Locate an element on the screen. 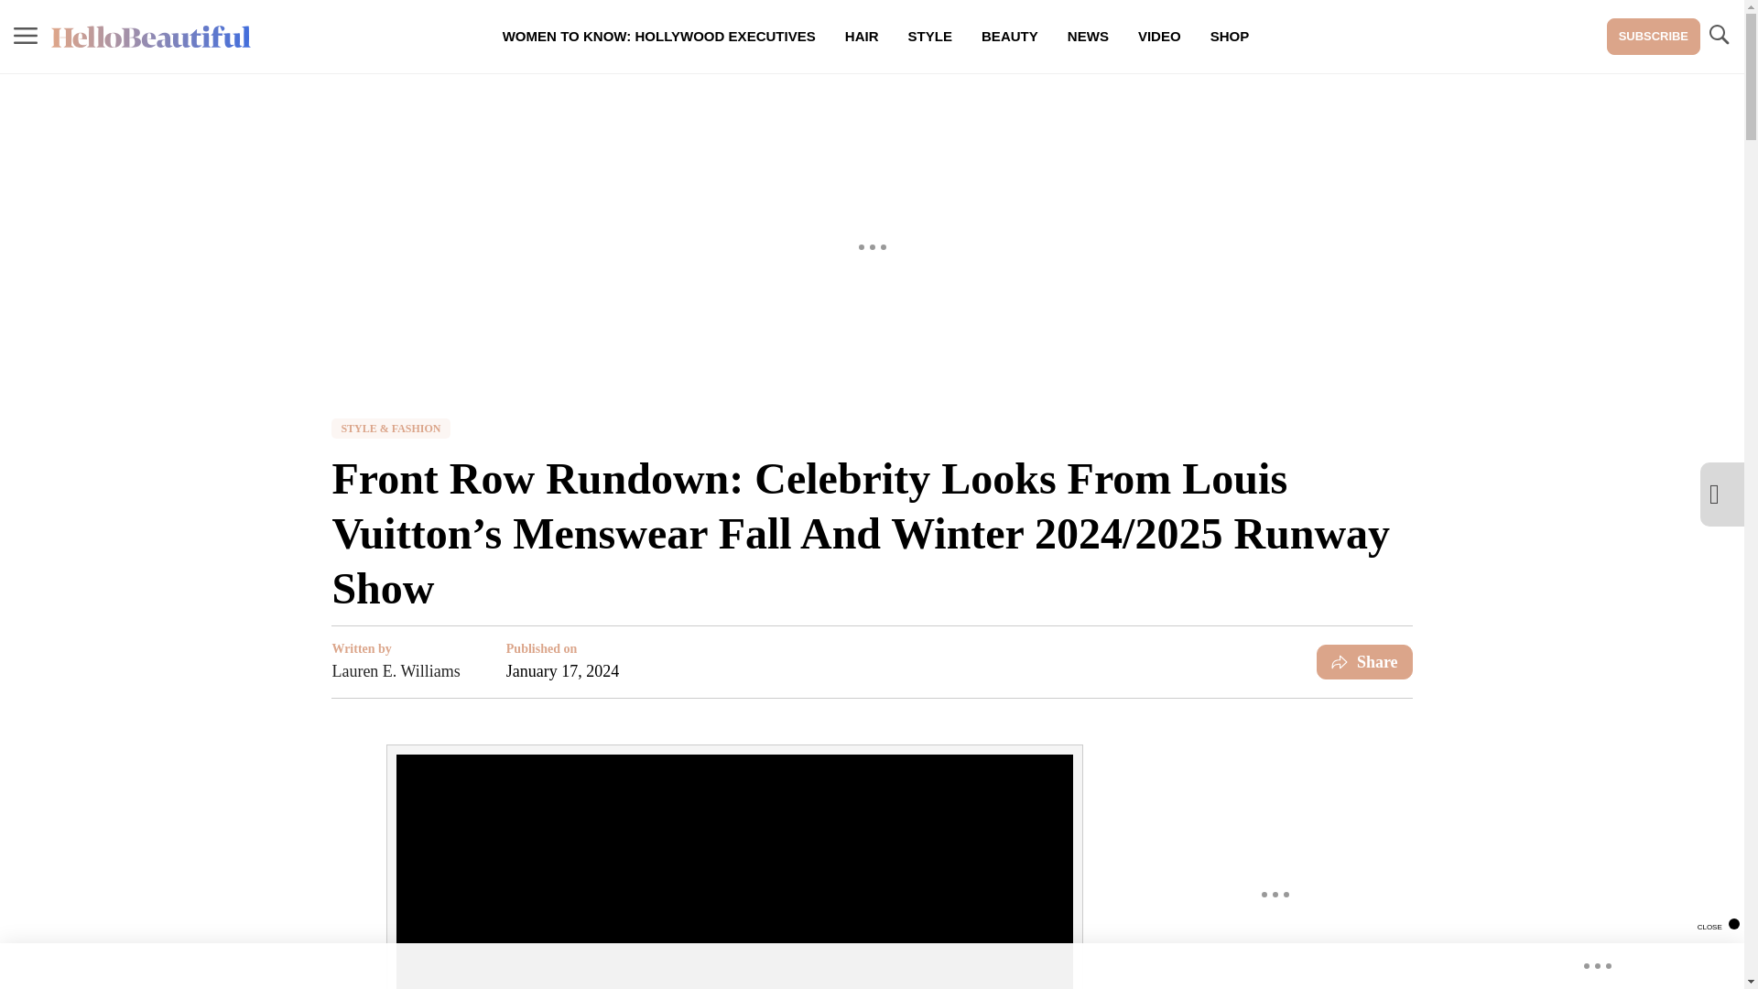  Lauren E. Williams is located at coordinates (396, 671).